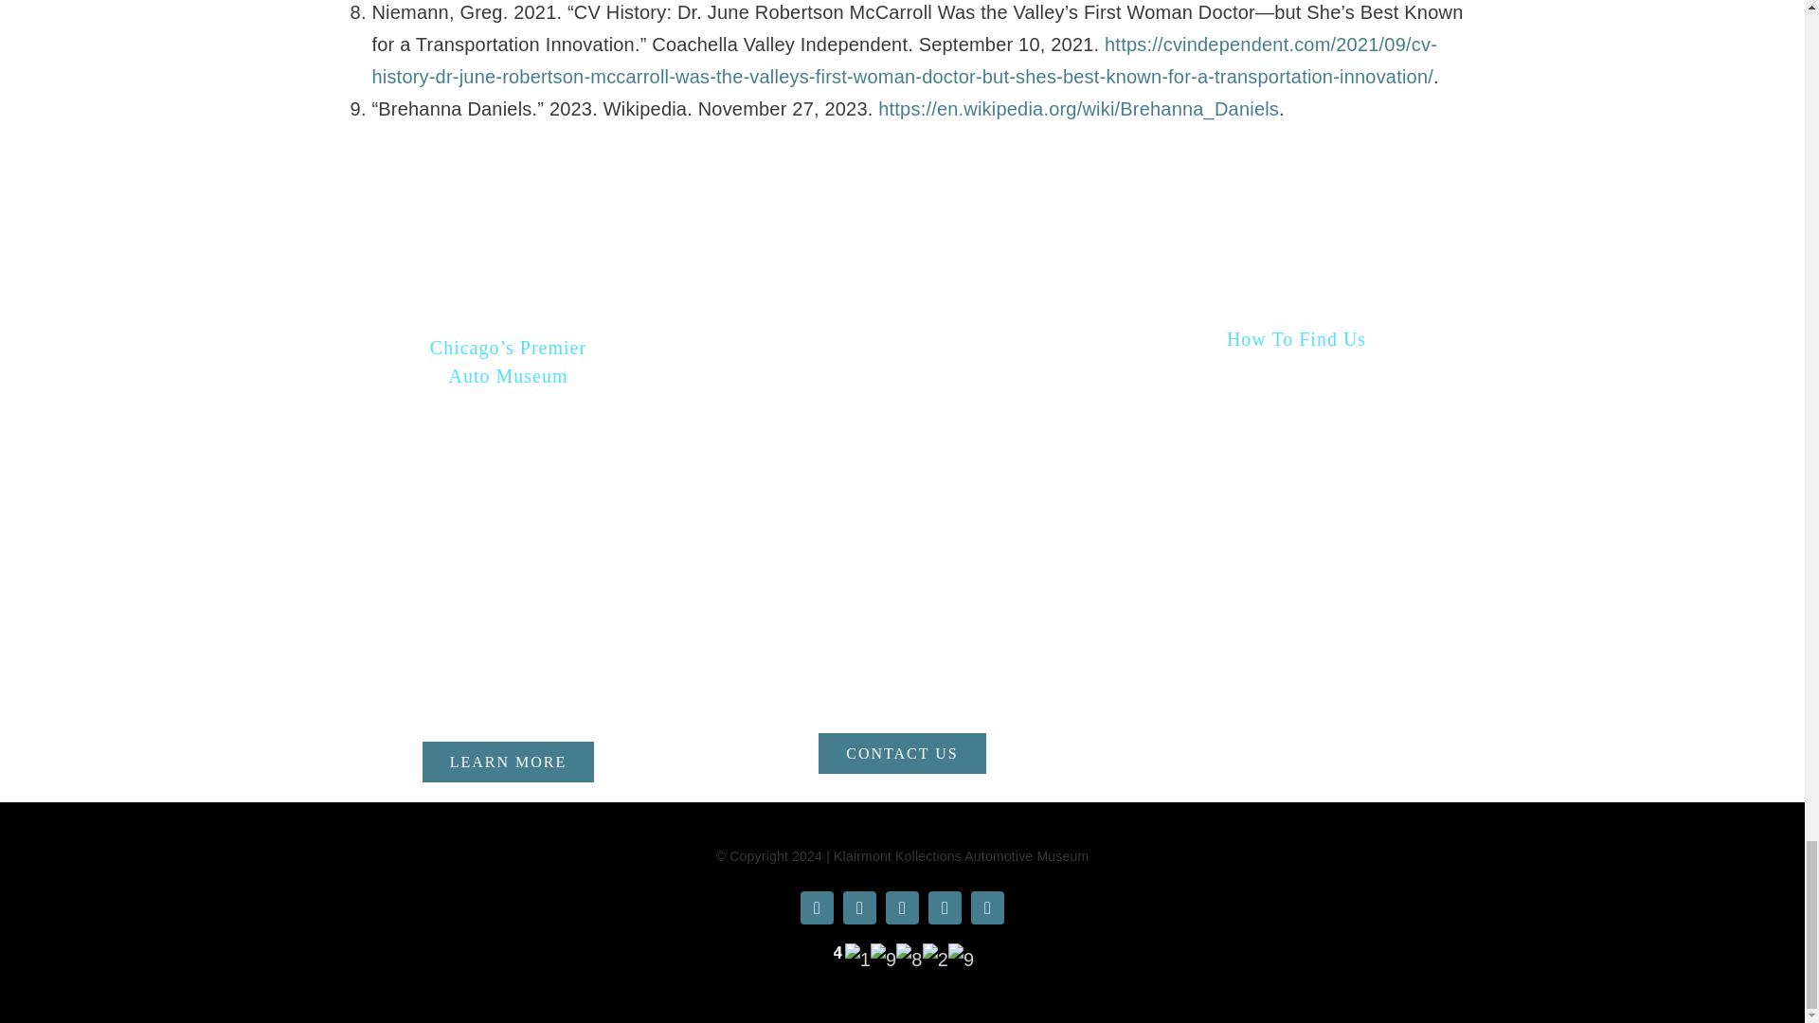  I want to click on Twitter, so click(860, 907).